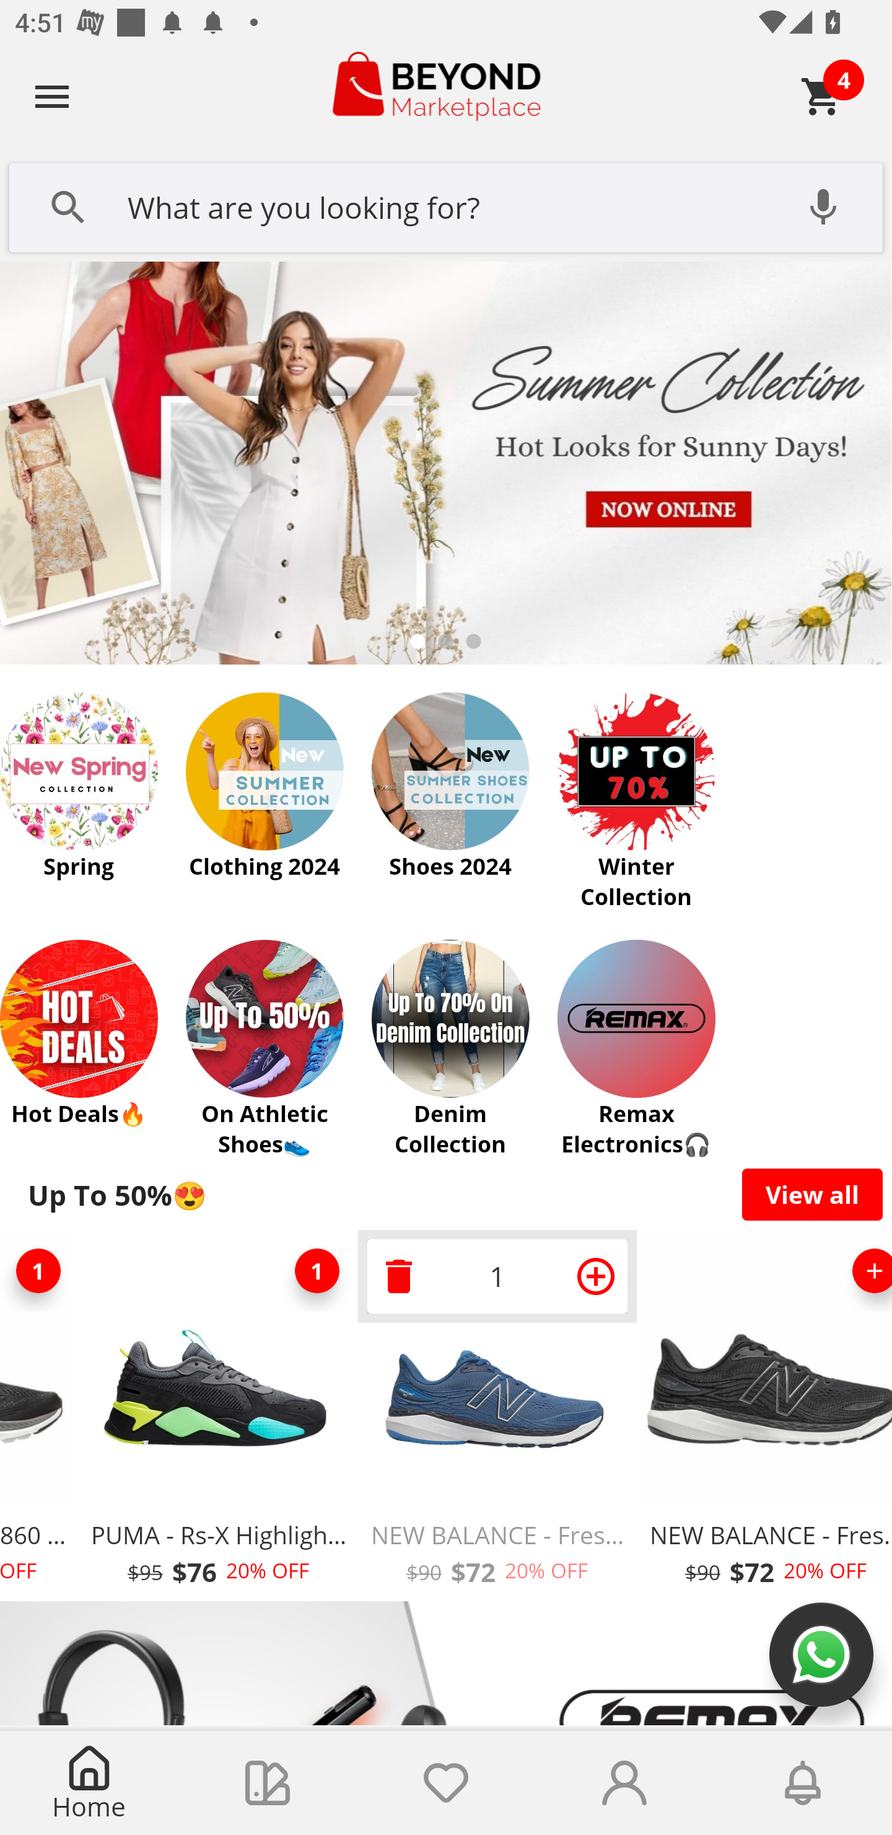 Image resolution: width=892 pixels, height=1835 pixels. Describe the element at coordinates (52, 96) in the screenshot. I see `Navigate up` at that location.